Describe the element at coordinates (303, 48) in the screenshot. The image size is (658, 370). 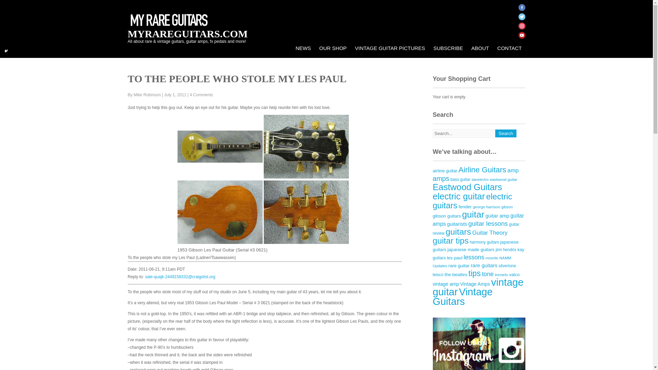
I see `NEWS` at that location.